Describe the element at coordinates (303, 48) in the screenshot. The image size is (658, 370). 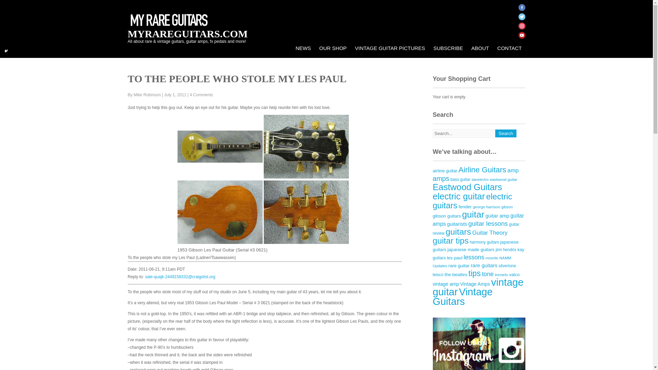
I see `NEWS` at that location.